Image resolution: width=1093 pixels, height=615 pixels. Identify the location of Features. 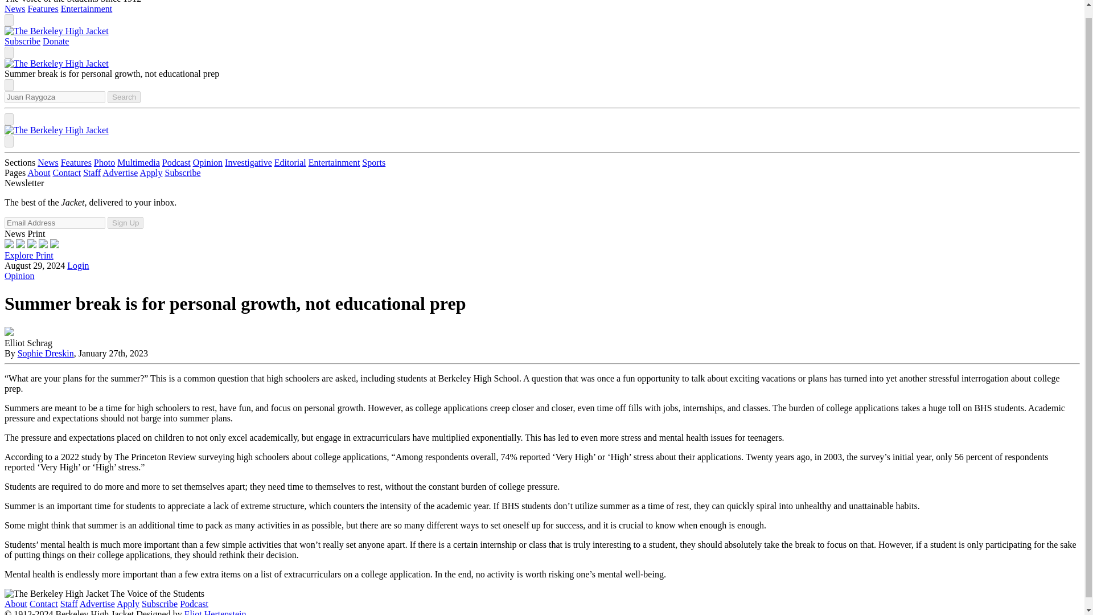
(42, 8).